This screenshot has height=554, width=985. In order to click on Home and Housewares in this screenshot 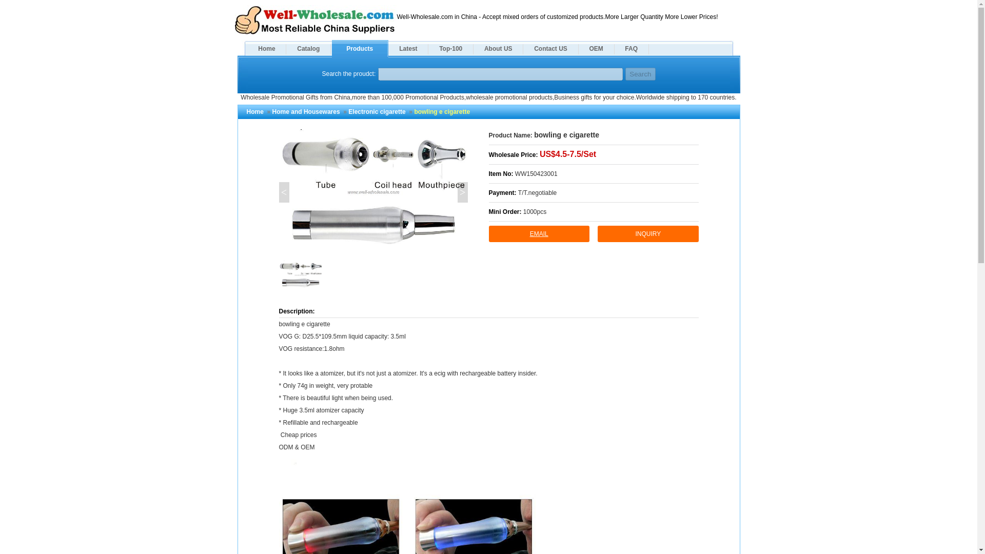, I will do `click(306, 111)`.